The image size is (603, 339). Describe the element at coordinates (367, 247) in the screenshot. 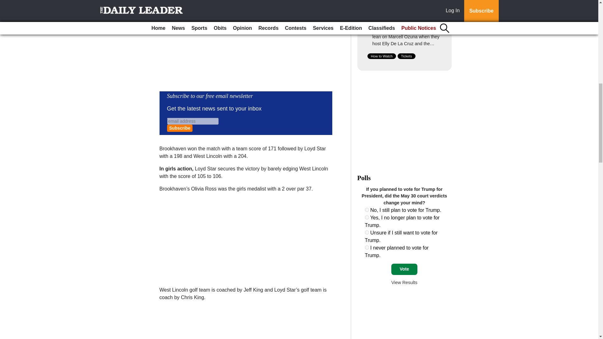

I see `849` at that location.